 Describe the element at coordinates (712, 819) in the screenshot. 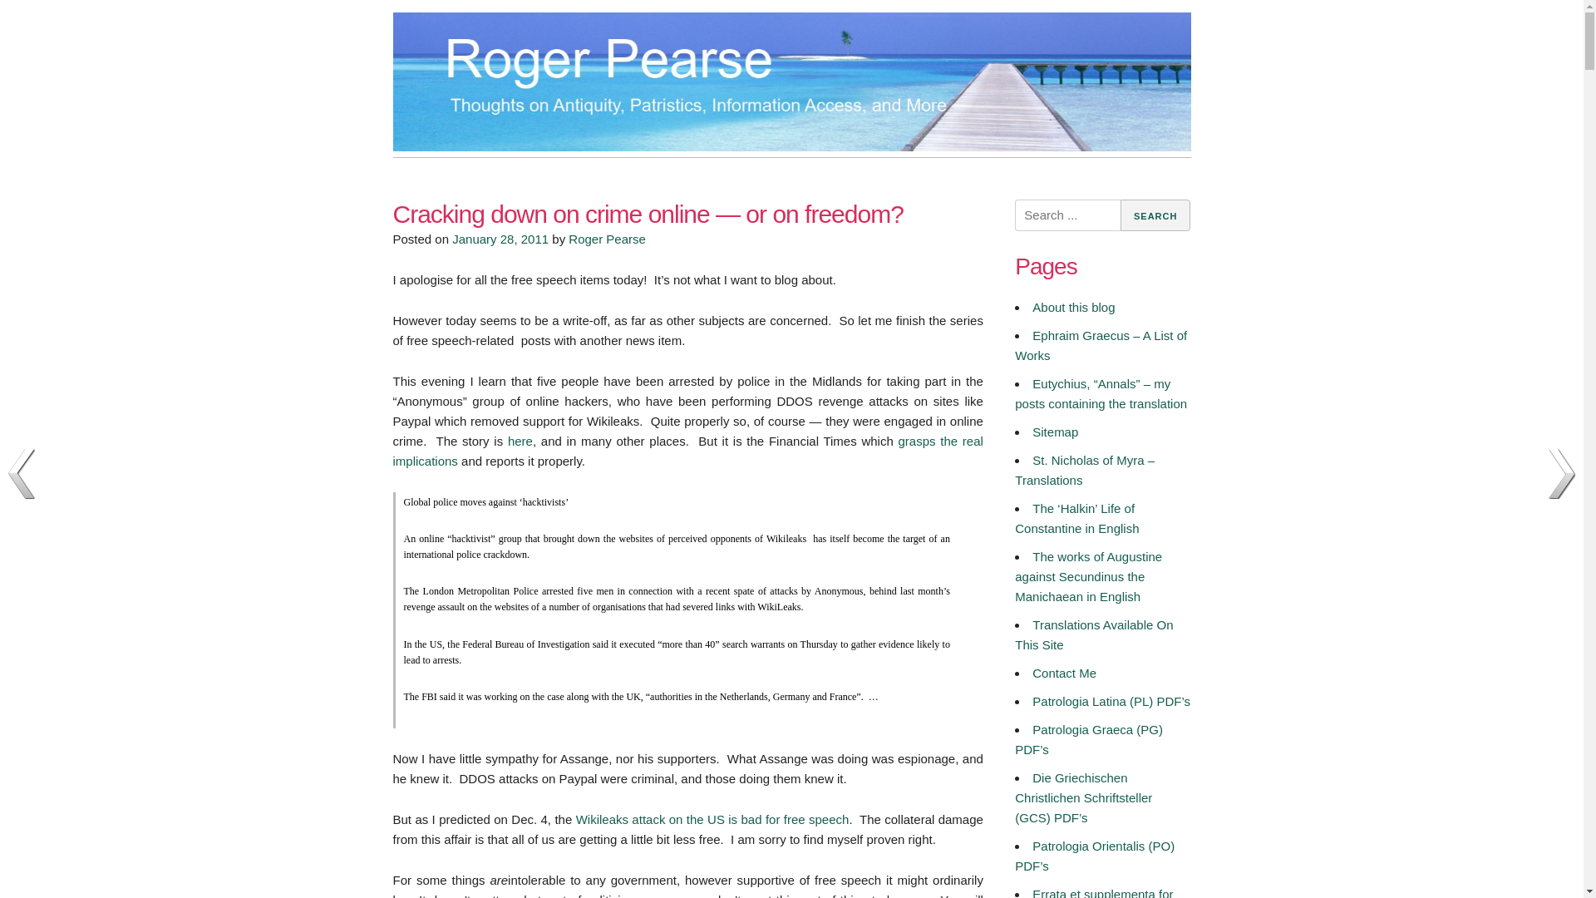

I see `Wikileaks attack on the US is bad for free speech` at that location.